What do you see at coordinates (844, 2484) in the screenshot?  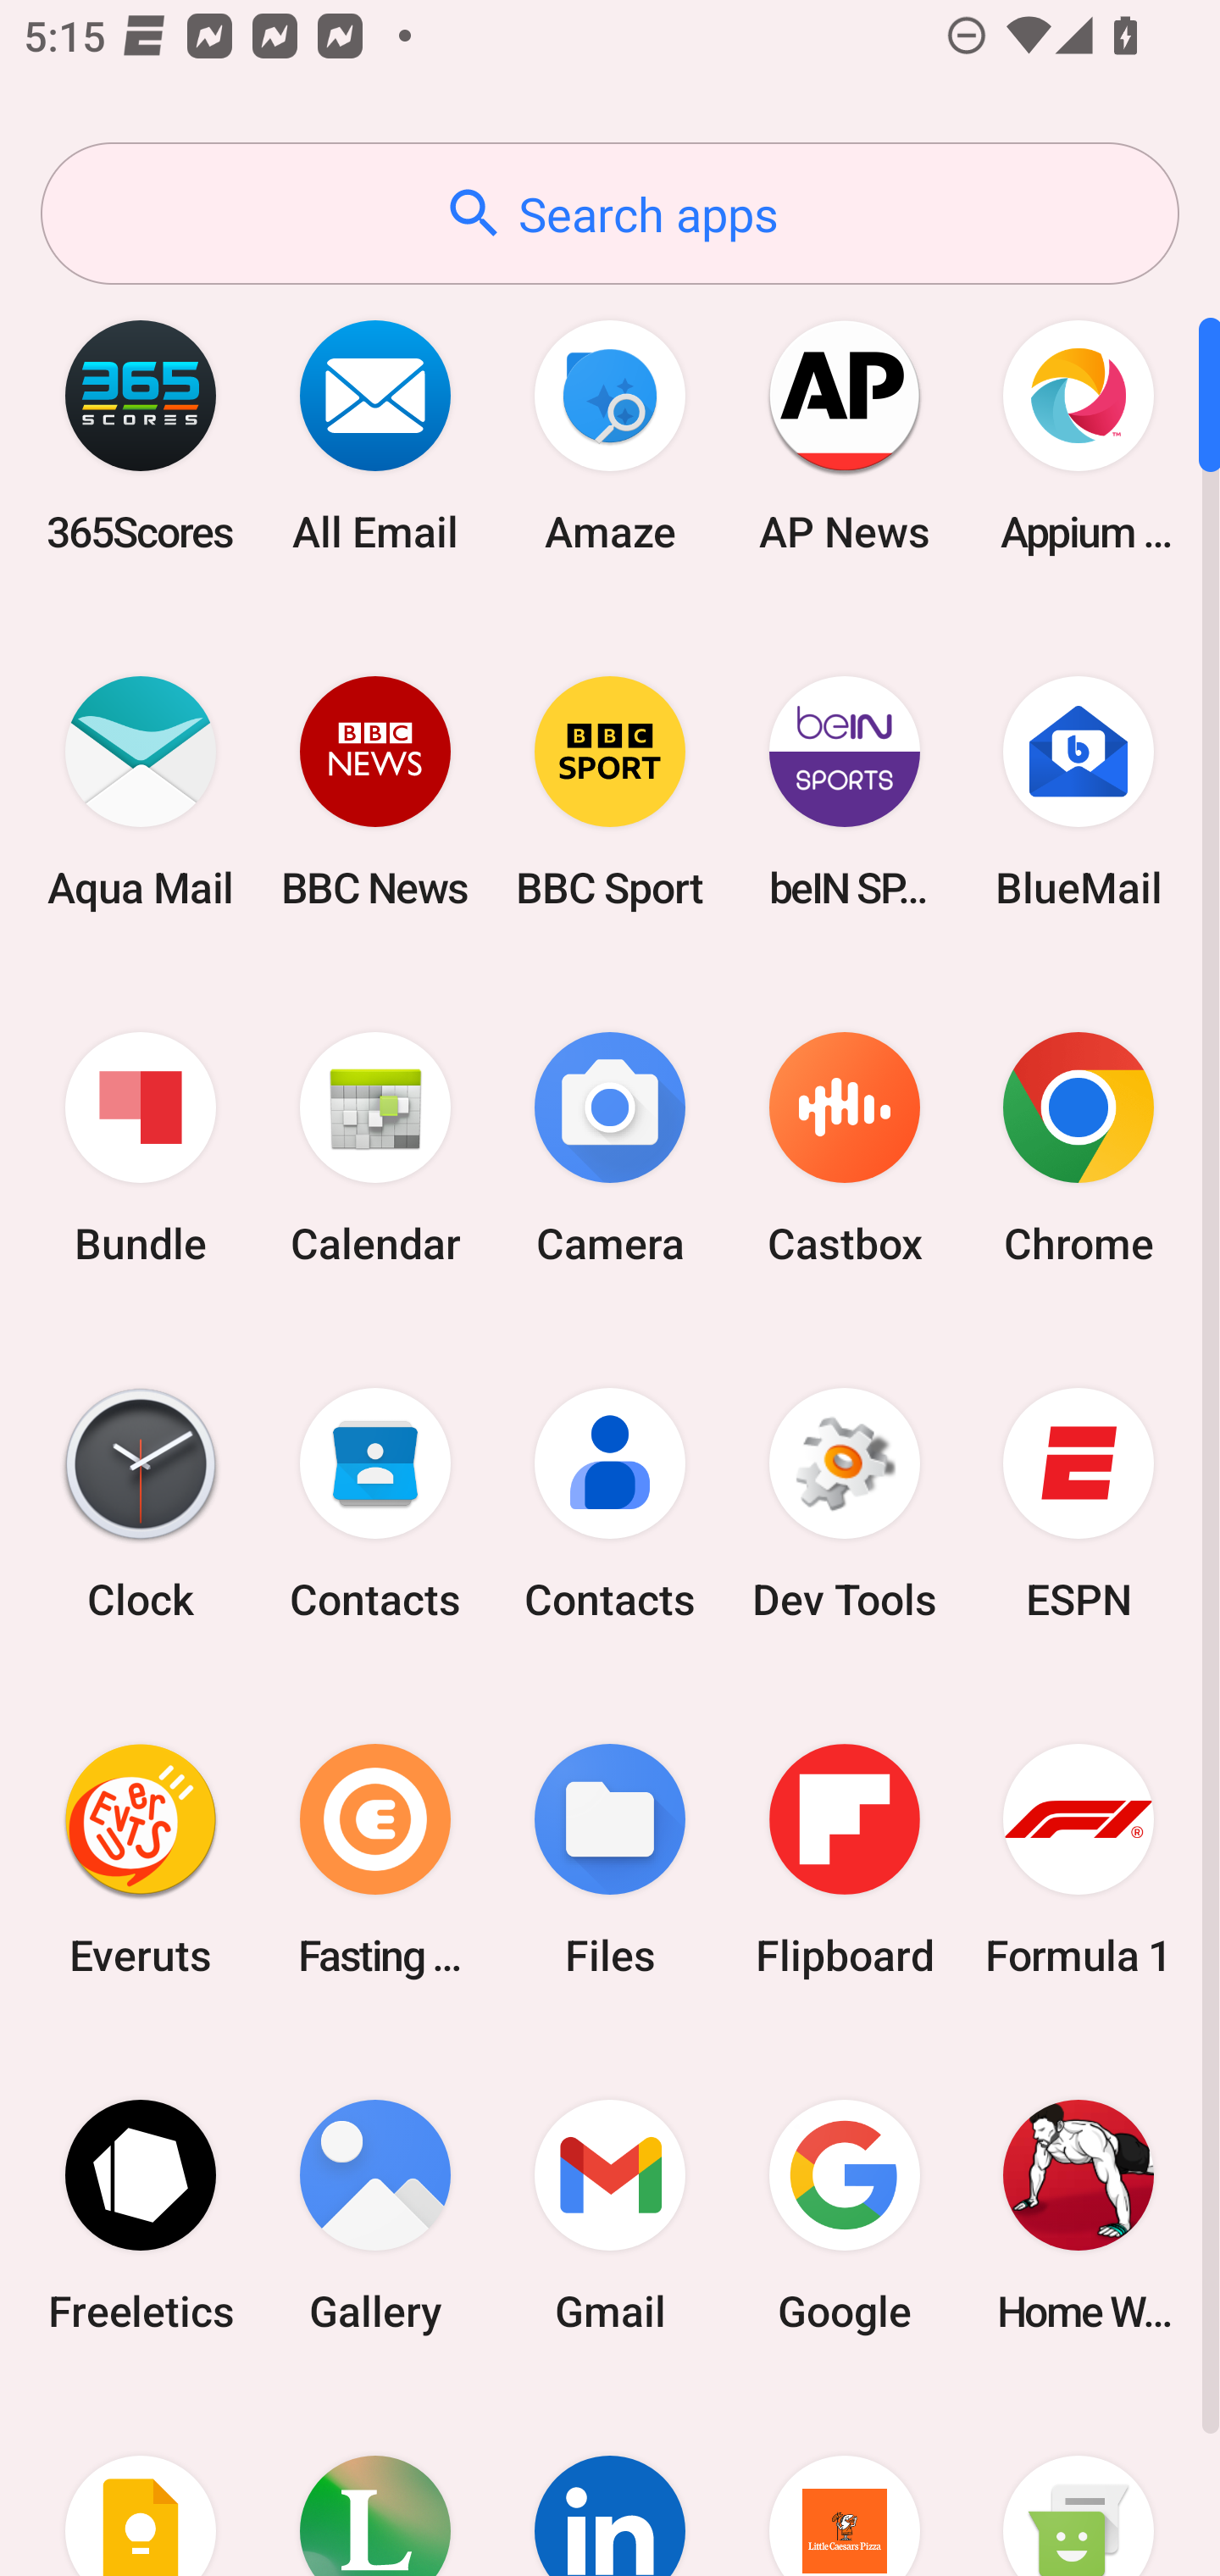 I see `Little Caesars Pizza` at bounding box center [844, 2484].